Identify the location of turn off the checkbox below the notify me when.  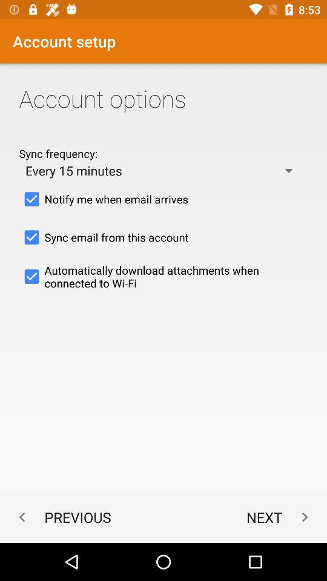
(163, 237).